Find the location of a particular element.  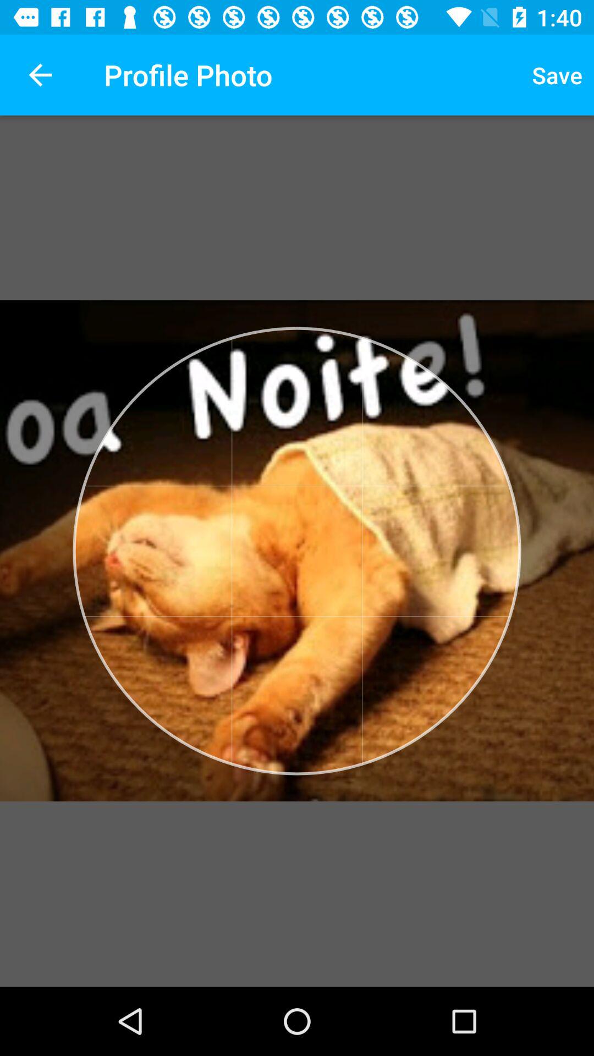

choose save icon is located at coordinates (557, 75).